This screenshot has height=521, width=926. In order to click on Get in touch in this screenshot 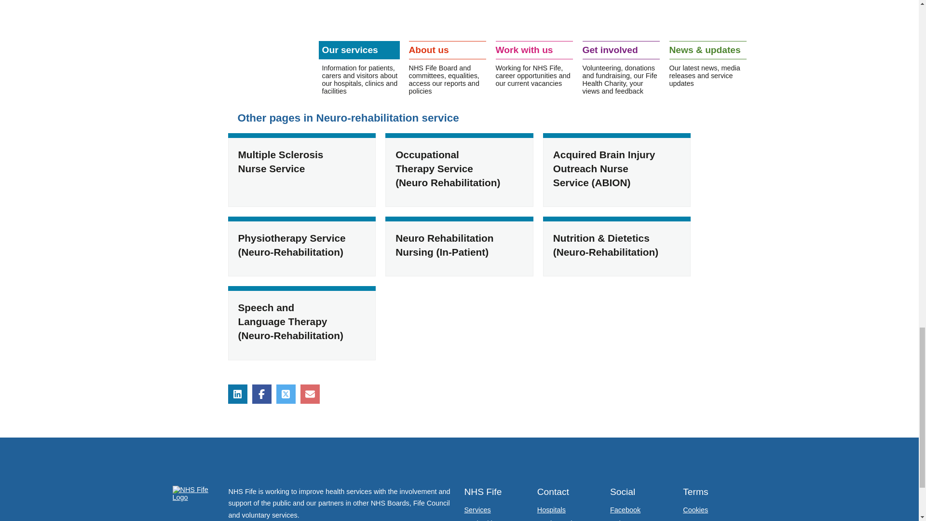, I will do `click(556, 520)`.